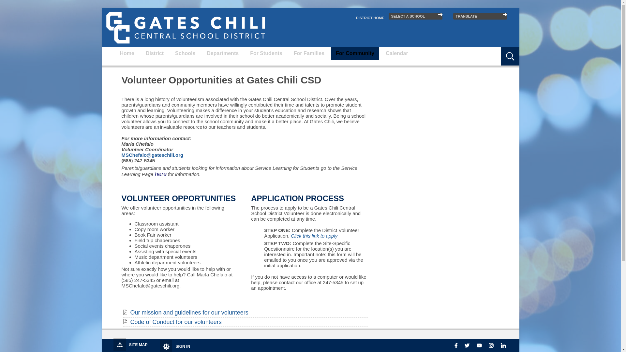 The width and height of the screenshot is (626, 352). What do you see at coordinates (183, 27) in the screenshot?
I see `Gates Chili` at bounding box center [183, 27].